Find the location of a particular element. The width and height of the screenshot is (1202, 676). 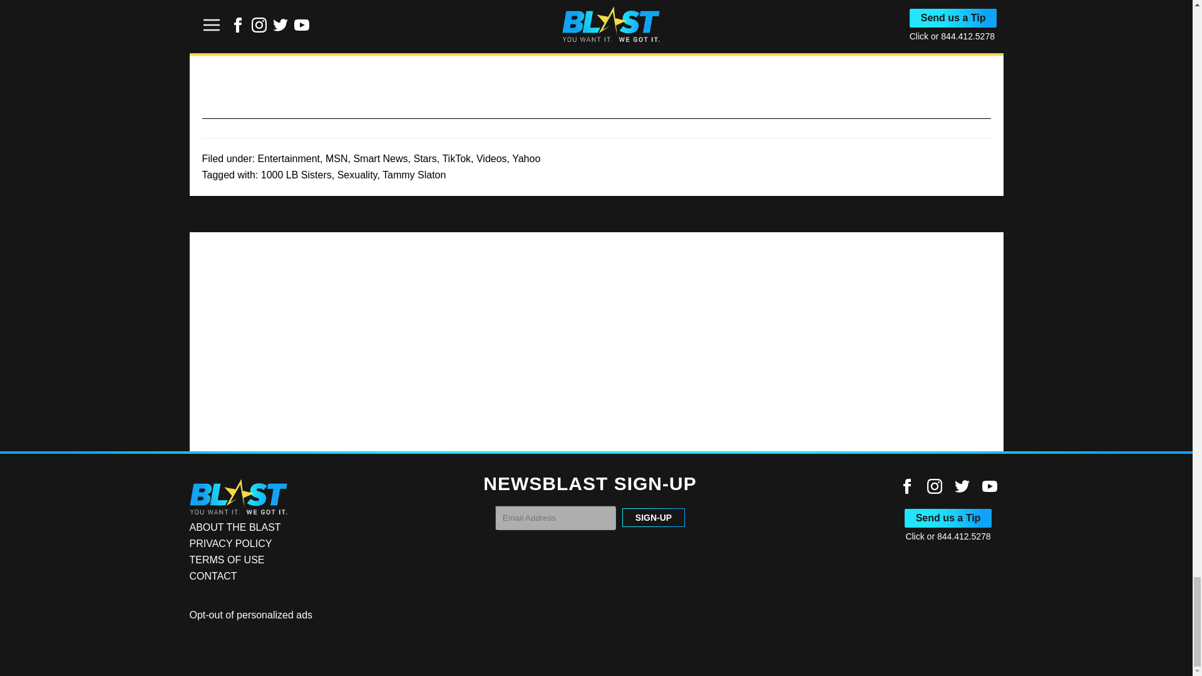

Link to Twitter is located at coordinates (962, 486).